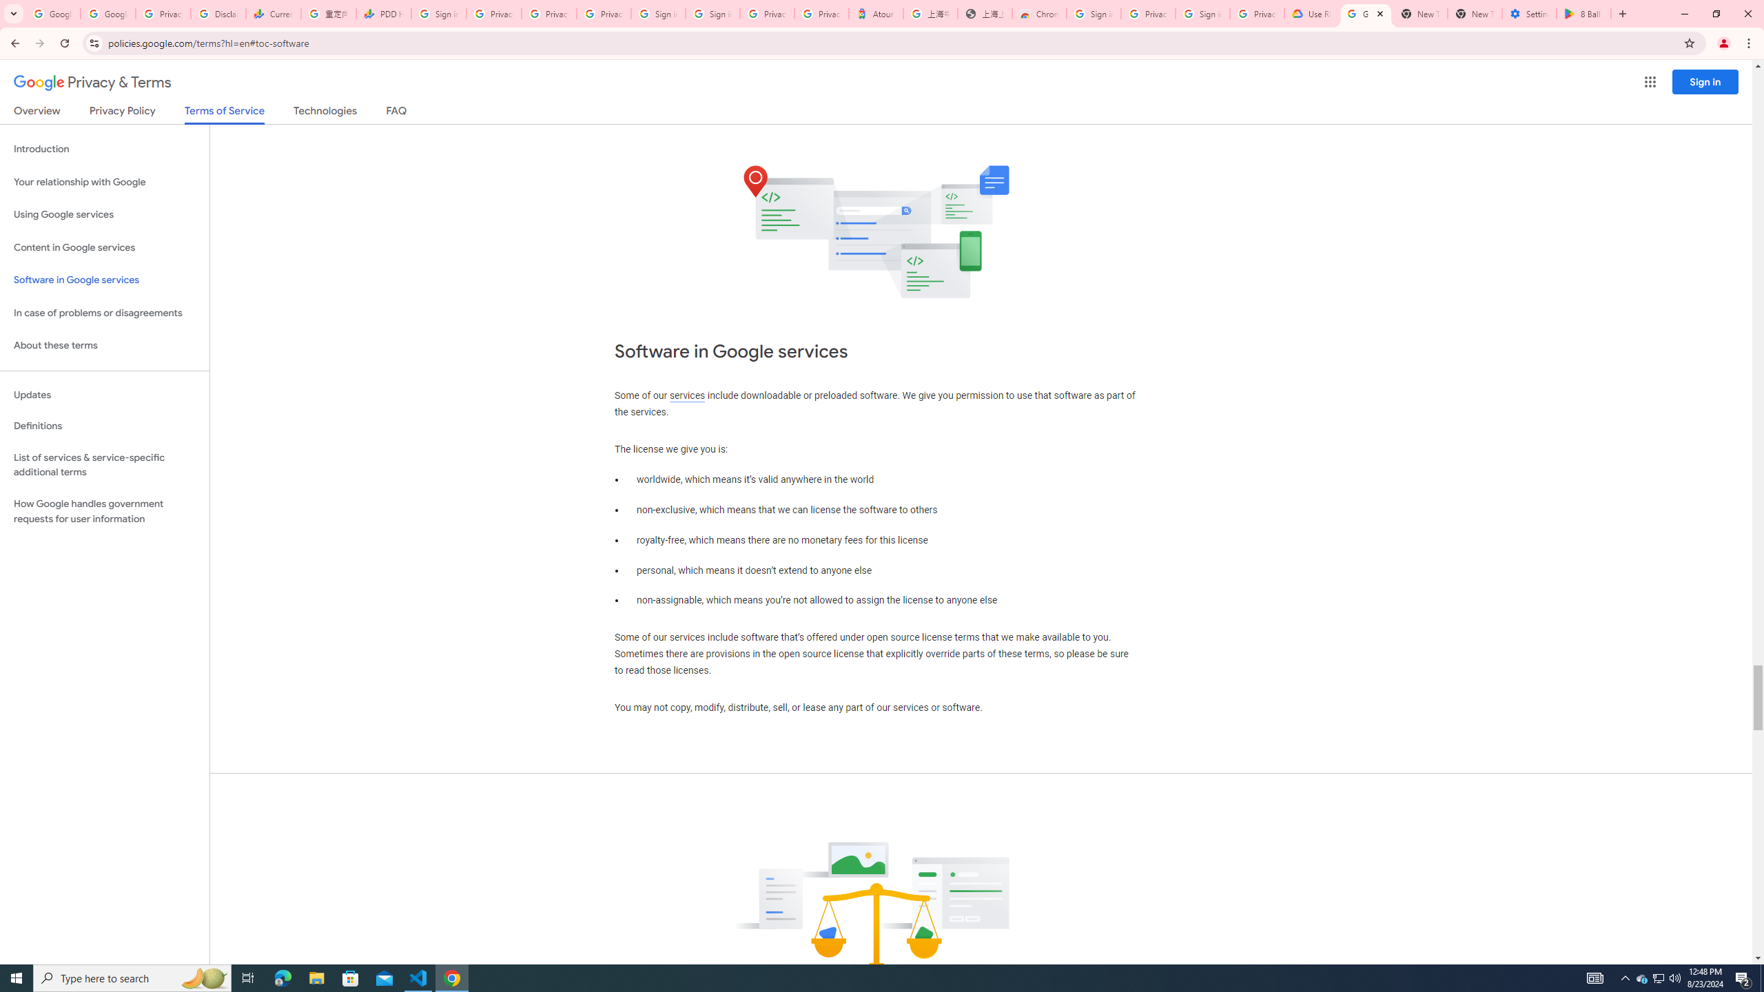 The height and width of the screenshot is (992, 1764). I want to click on In case of problems or disagreements, so click(105, 313).